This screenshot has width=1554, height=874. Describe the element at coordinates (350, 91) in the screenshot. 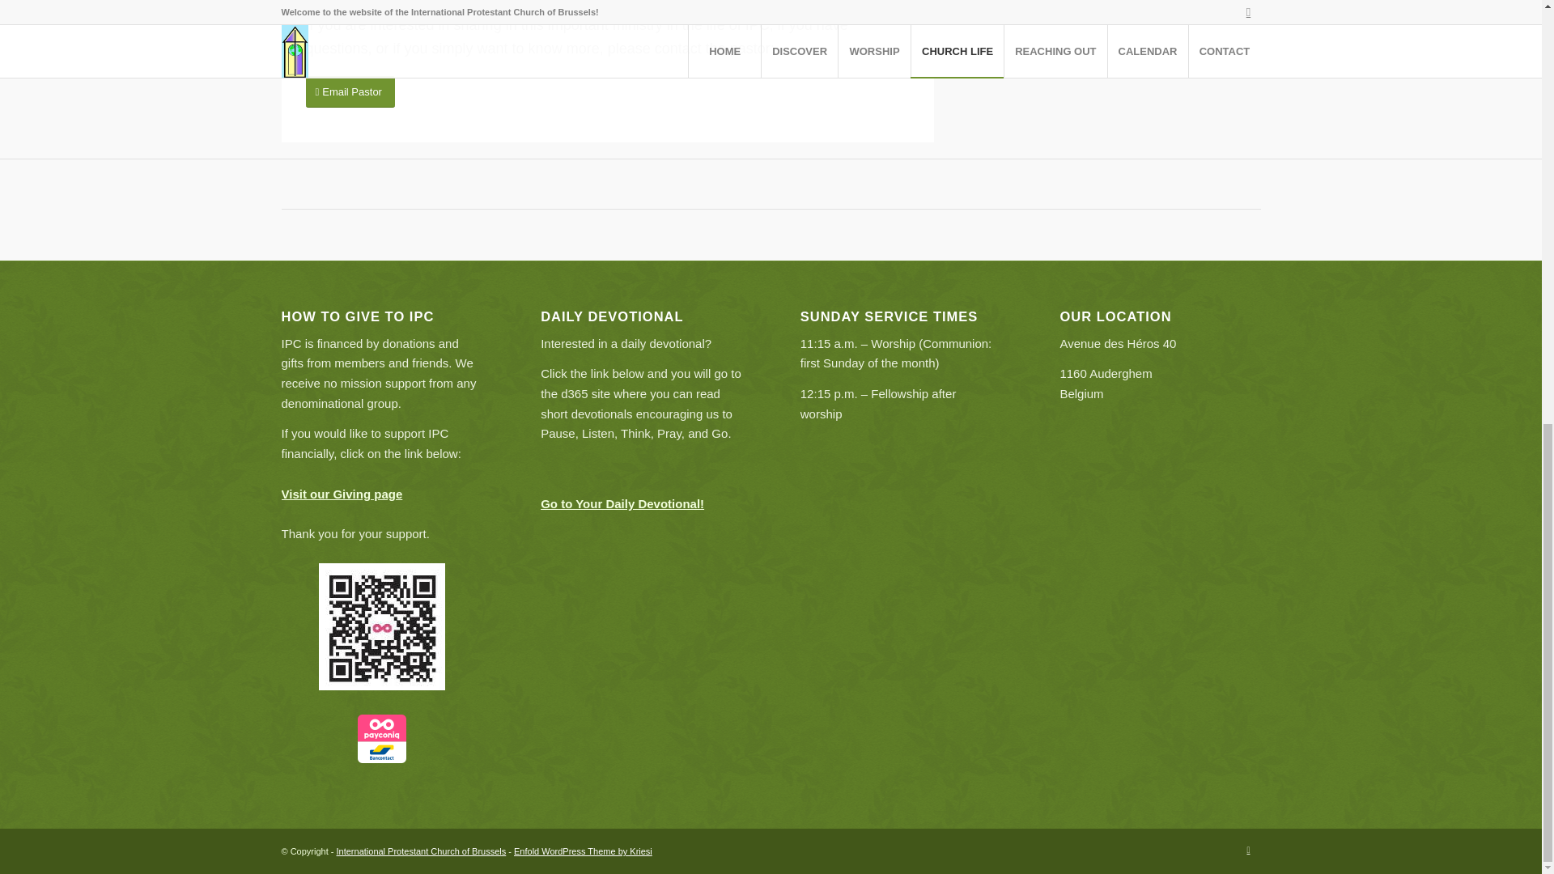

I see `Email Pastor` at that location.